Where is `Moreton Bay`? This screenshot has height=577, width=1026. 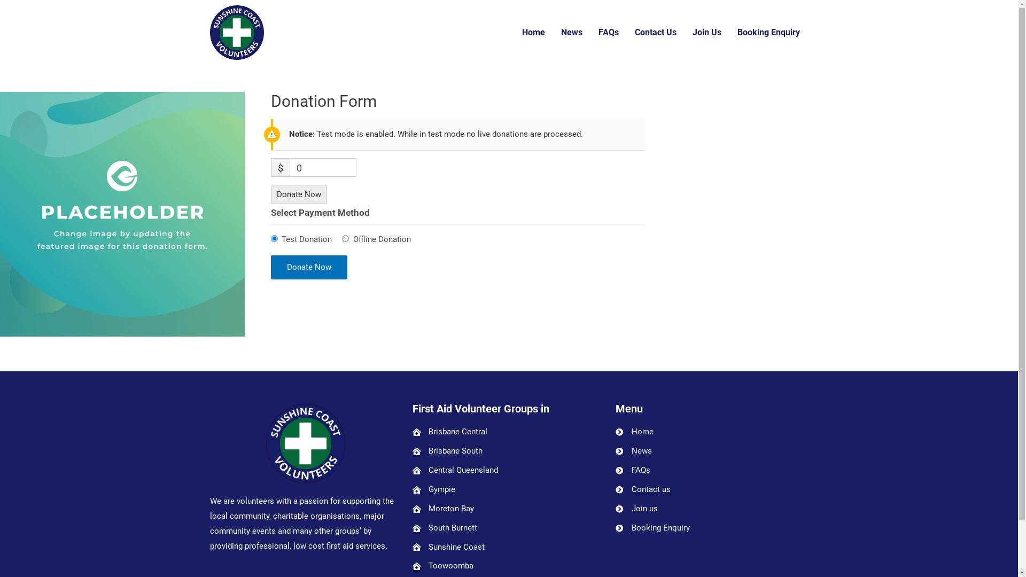 Moreton Bay is located at coordinates (509, 509).